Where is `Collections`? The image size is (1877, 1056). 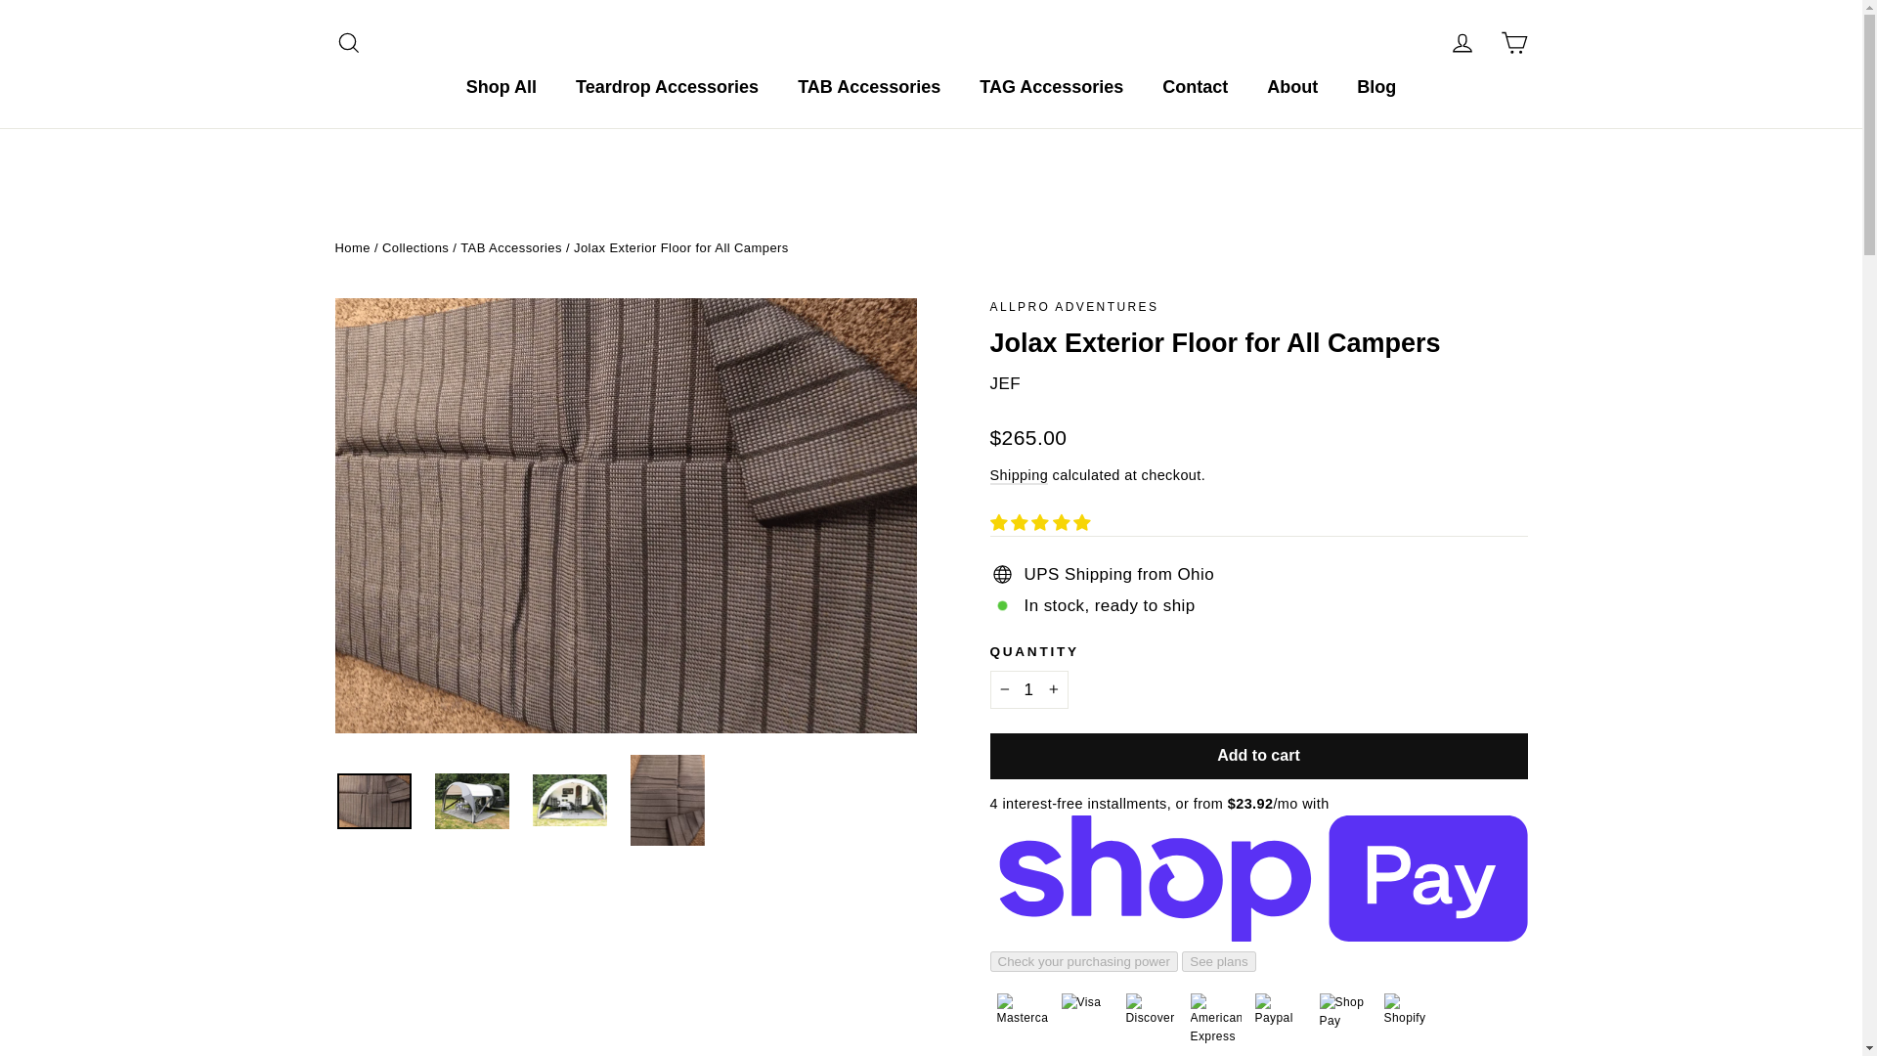 Collections is located at coordinates (1513, 43).